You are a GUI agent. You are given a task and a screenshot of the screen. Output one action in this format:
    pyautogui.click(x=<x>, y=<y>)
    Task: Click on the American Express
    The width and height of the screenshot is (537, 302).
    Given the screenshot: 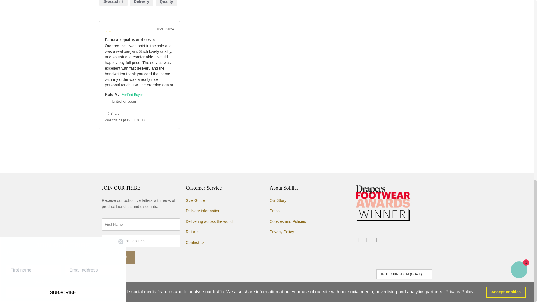 What is the action you would take?
    pyautogui.click(x=280, y=289)
    